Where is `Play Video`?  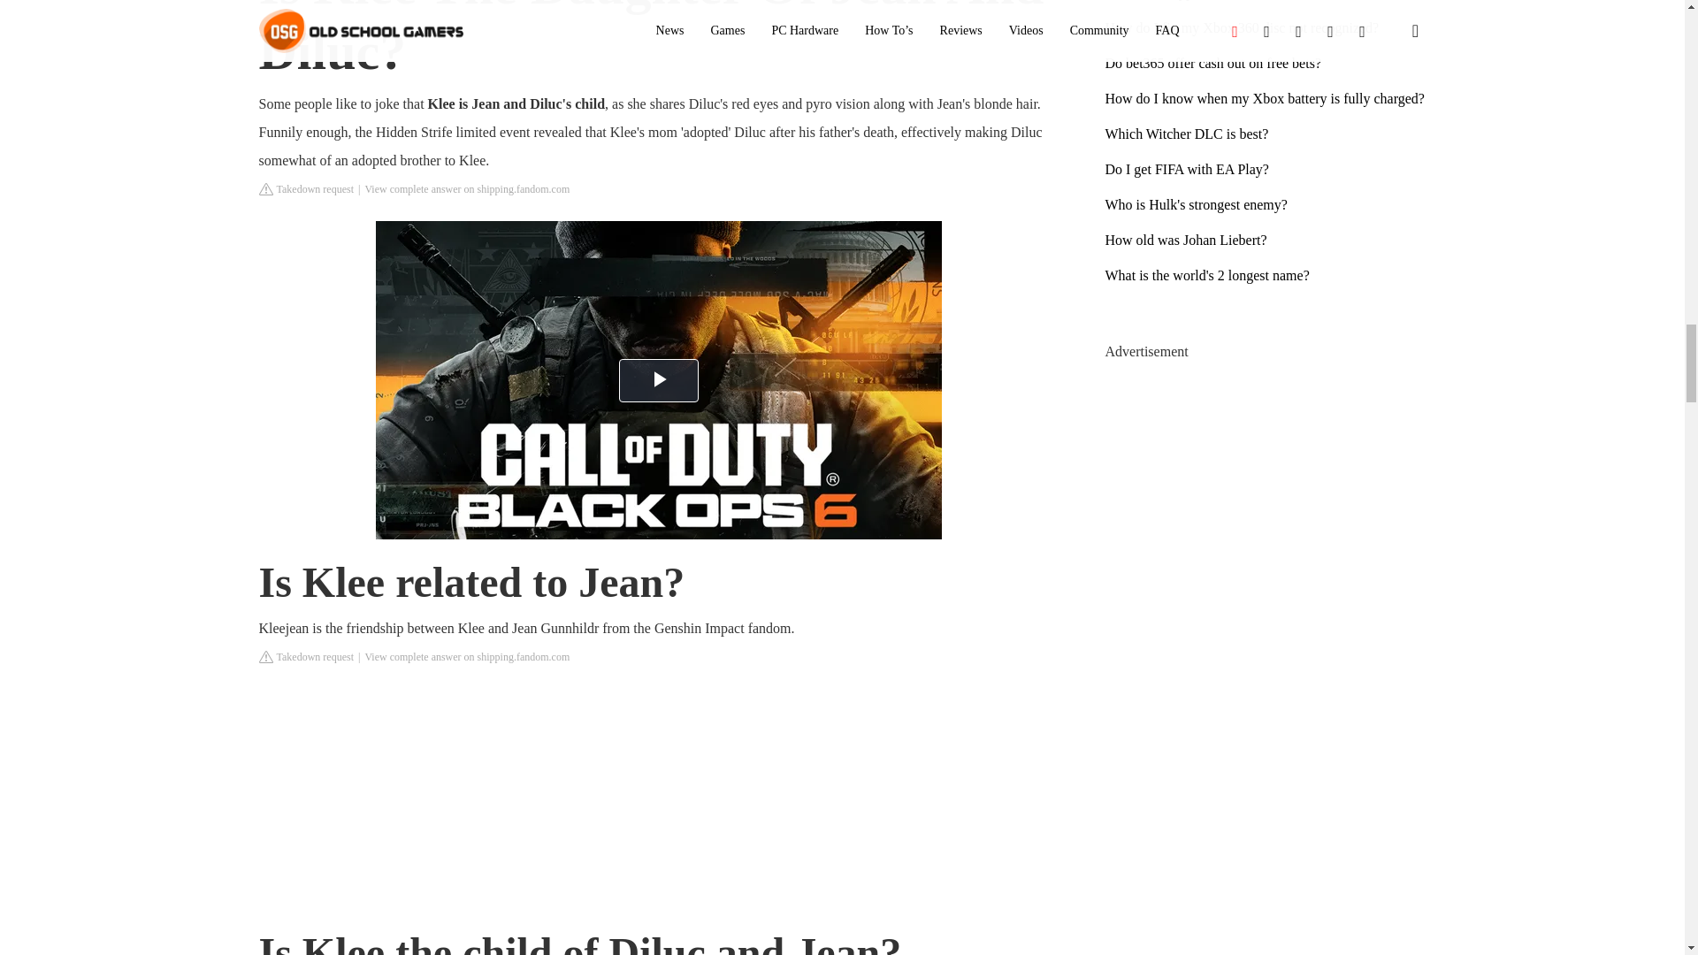 Play Video is located at coordinates (658, 380).